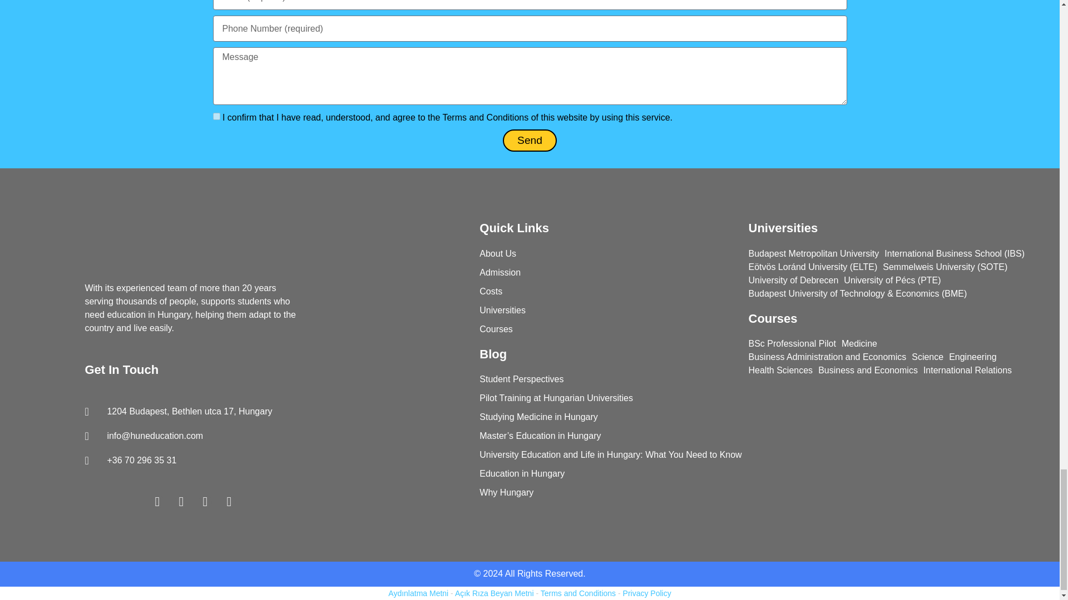 The image size is (1068, 600). I want to click on Get In Touch, so click(121, 370).